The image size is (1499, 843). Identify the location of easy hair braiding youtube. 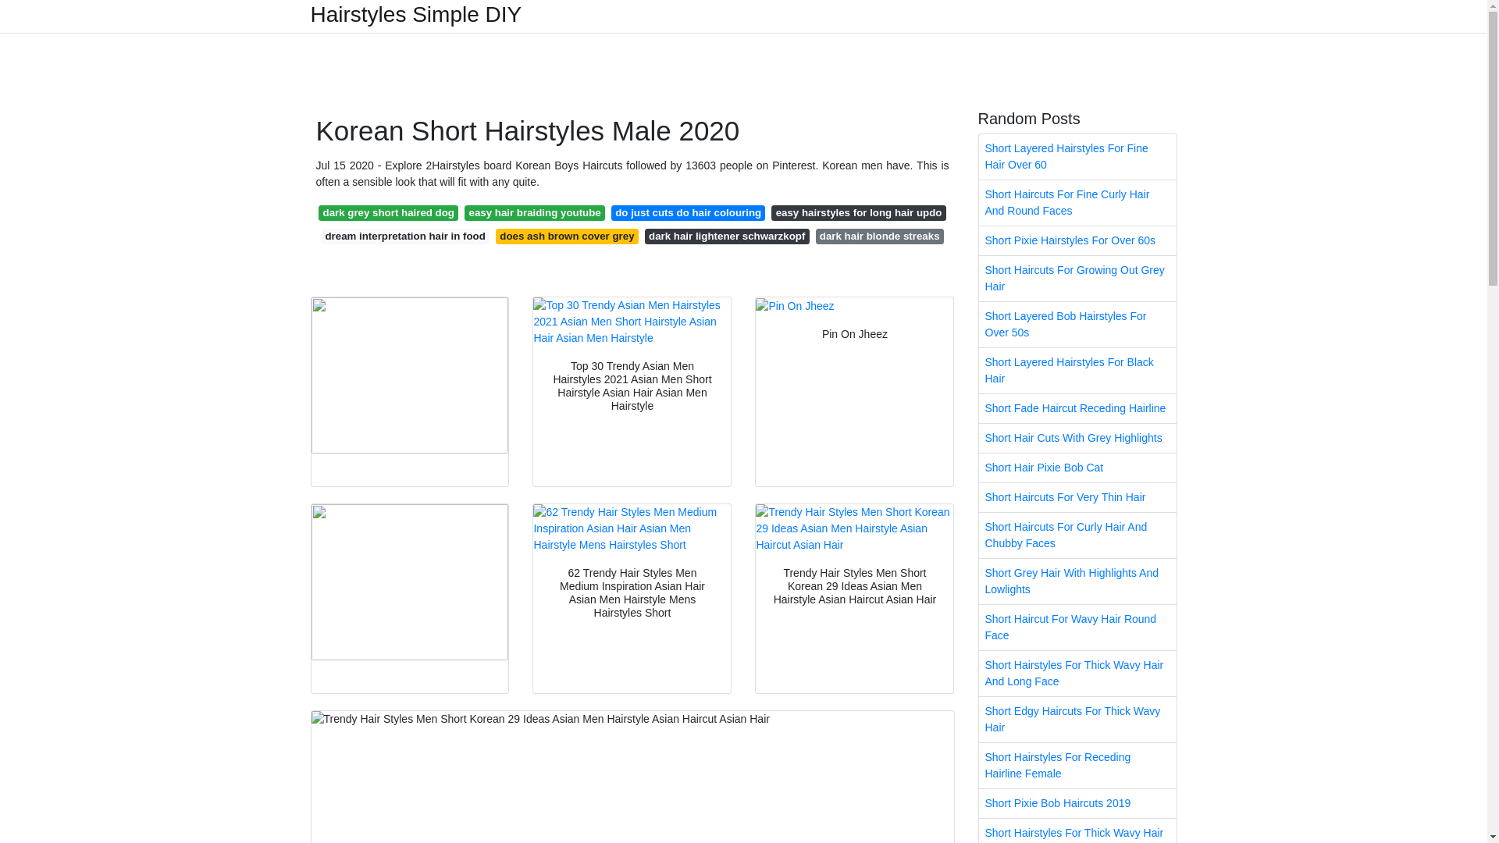
(535, 212).